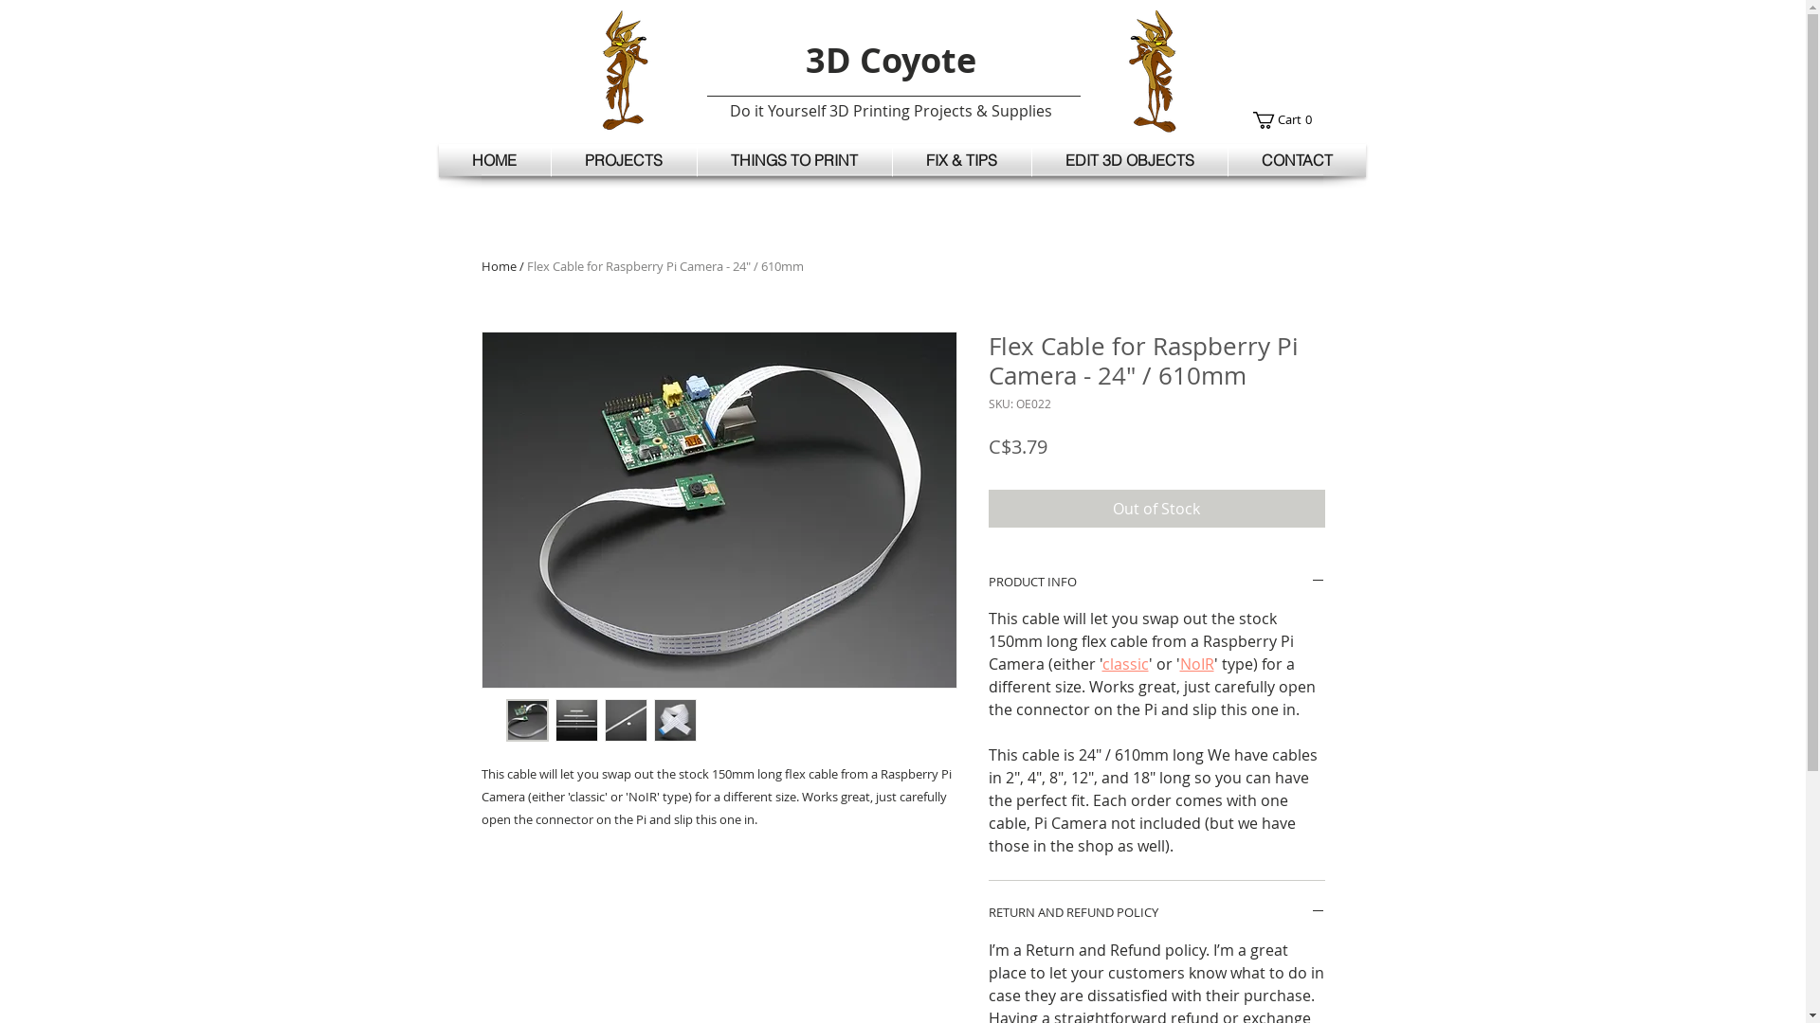  What do you see at coordinates (1156, 582) in the screenshot?
I see `PRODUCT INFO` at bounding box center [1156, 582].